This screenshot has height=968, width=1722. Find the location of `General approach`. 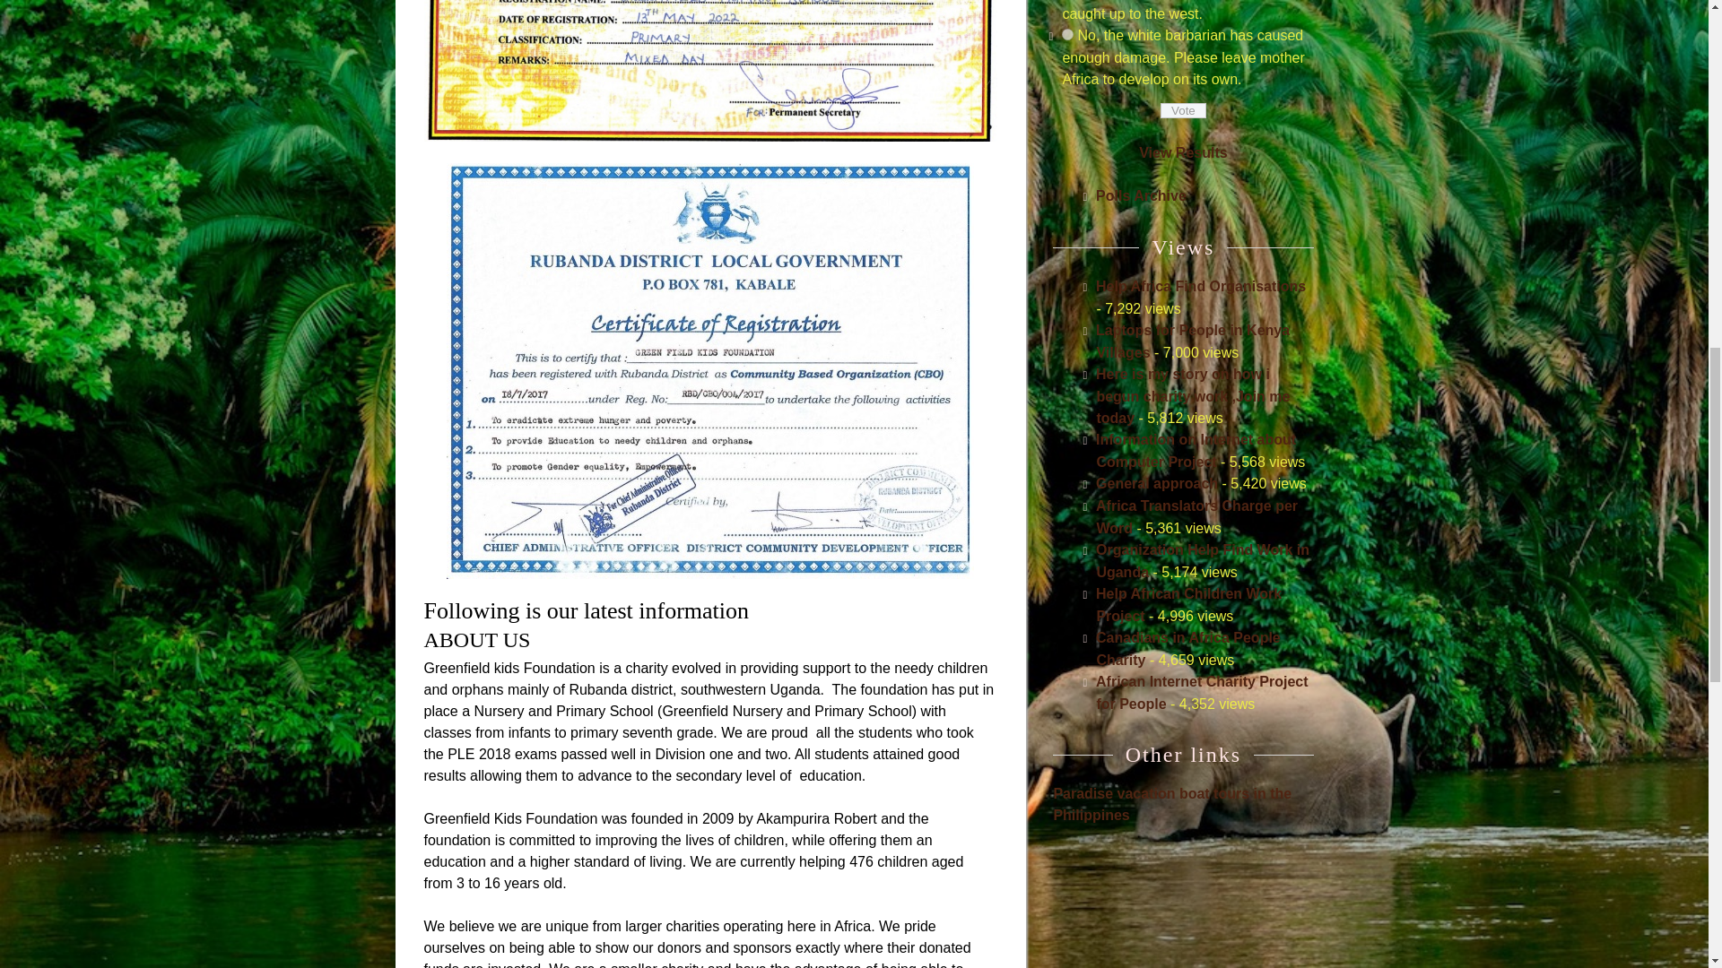

General approach is located at coordinates (1156, 483).